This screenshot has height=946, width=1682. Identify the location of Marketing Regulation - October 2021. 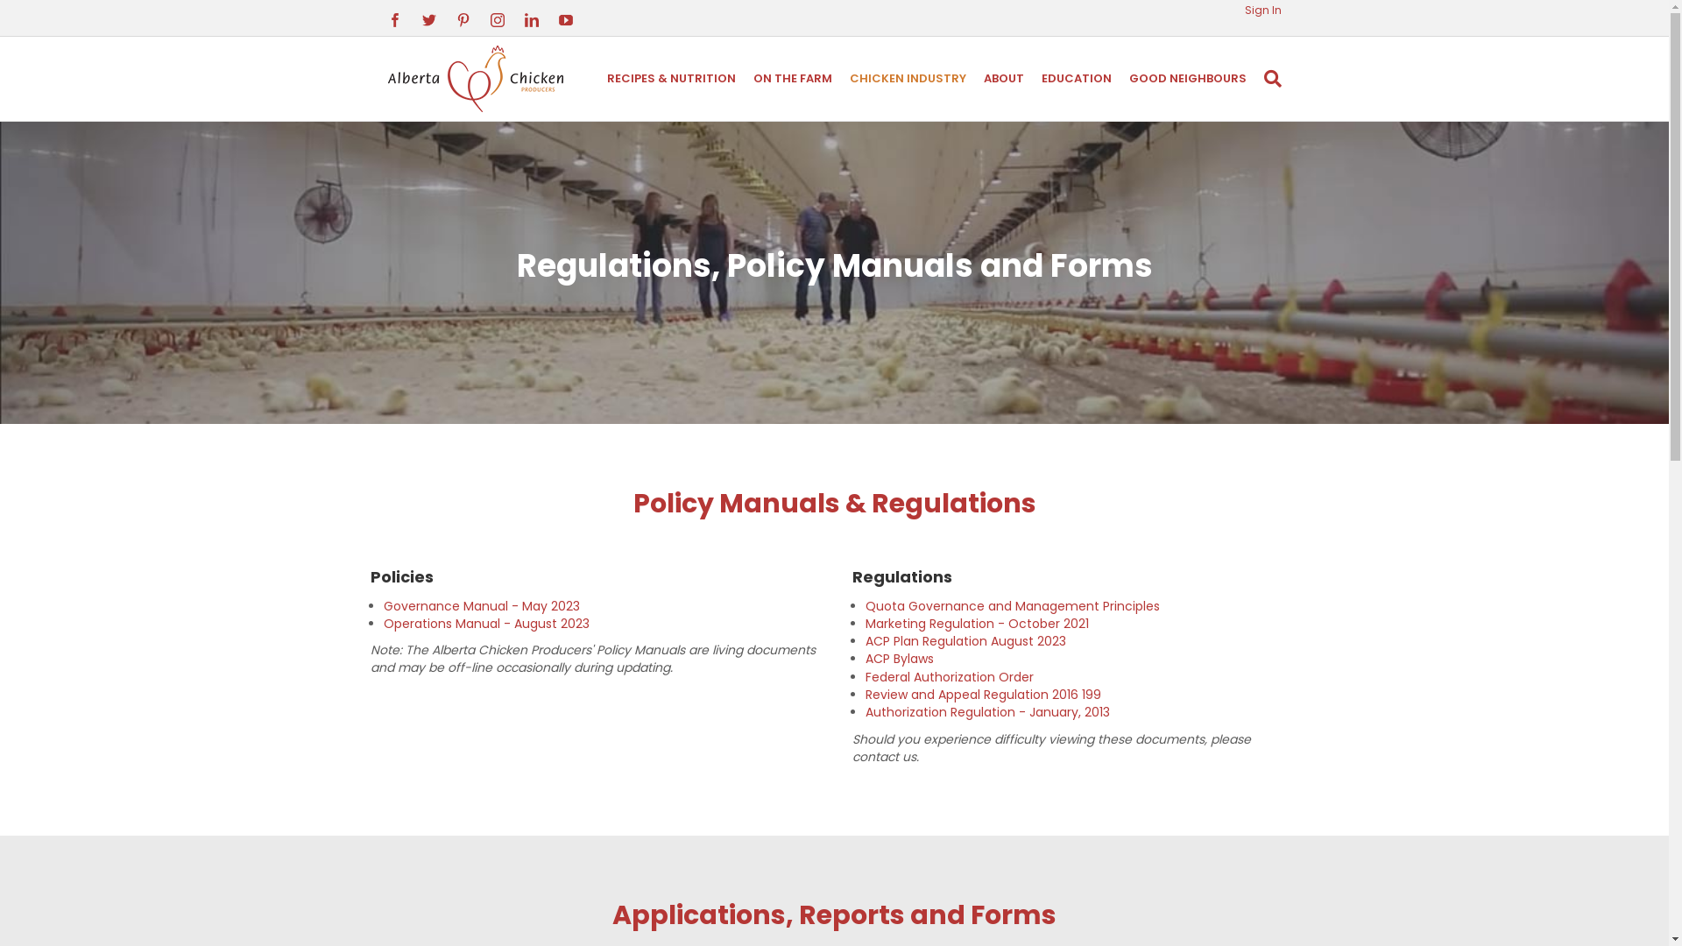
(977, 624).